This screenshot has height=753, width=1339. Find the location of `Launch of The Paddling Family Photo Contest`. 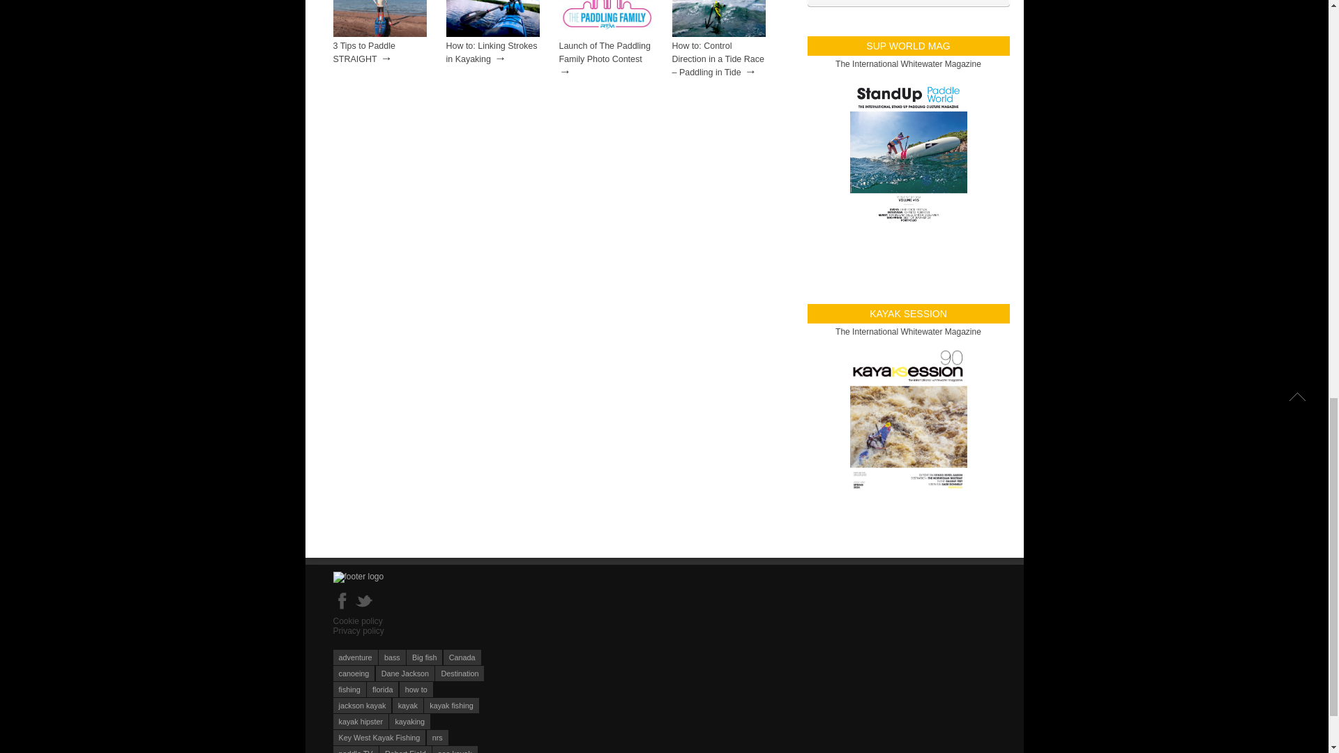

Launch of The Paddling Family Photo Contest is located at coordinates (606, 34).